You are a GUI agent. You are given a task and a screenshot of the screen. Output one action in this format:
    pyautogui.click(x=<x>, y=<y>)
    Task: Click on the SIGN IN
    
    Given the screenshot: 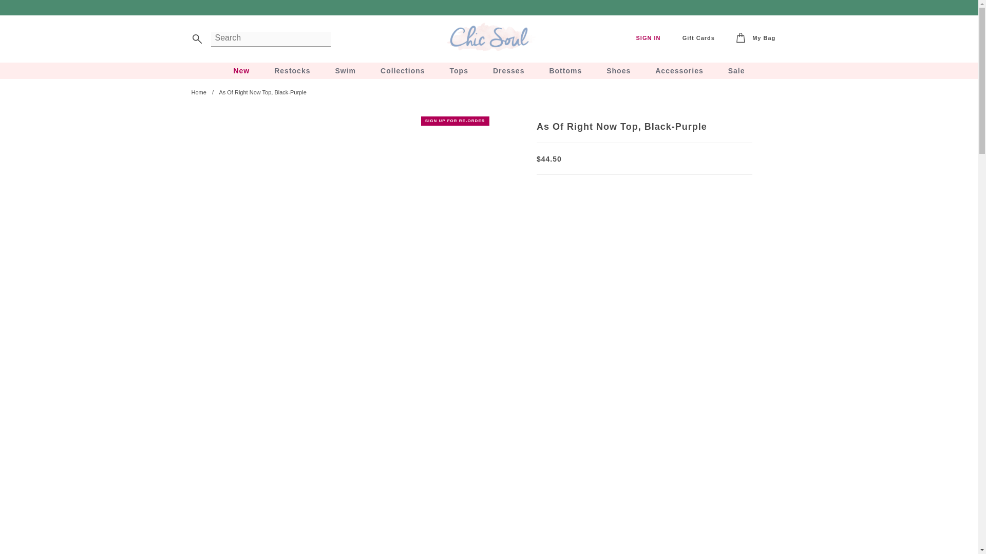 What is the action you would take?
    pyautogui.click(x=648, y=38)
    